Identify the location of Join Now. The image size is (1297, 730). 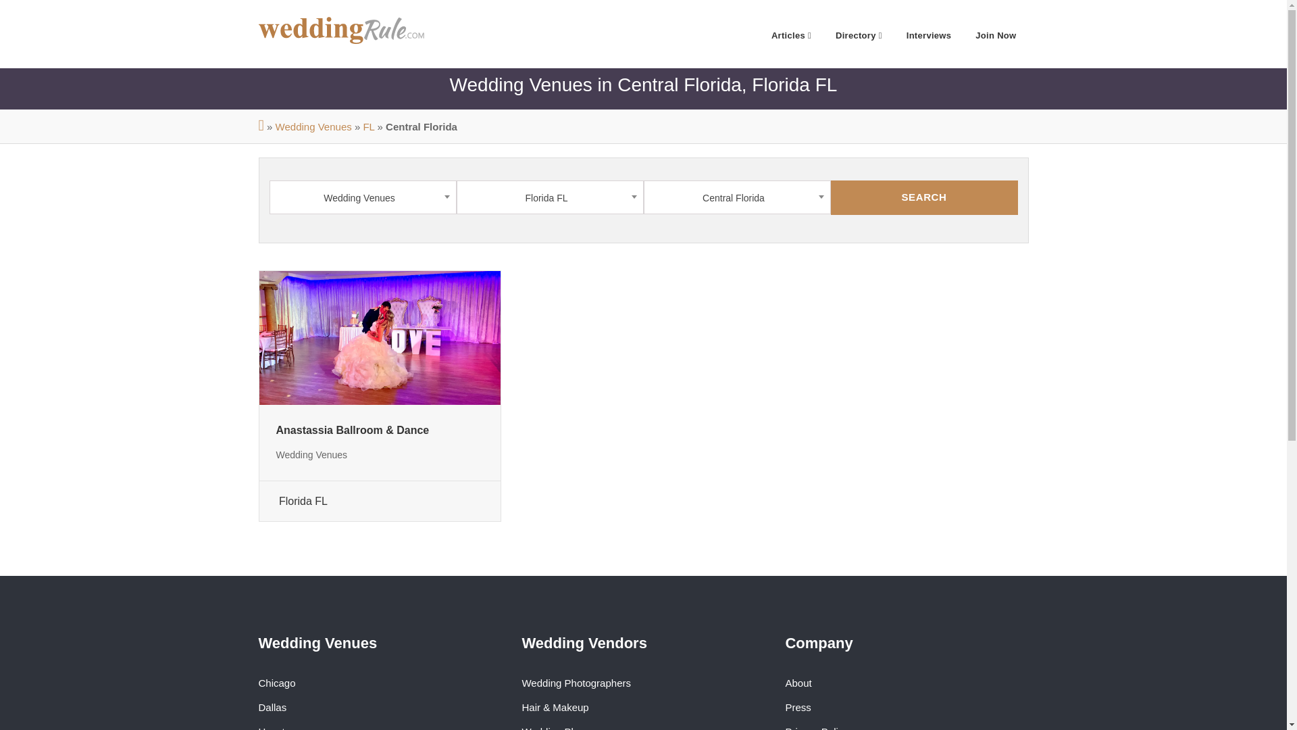
(996, 34).